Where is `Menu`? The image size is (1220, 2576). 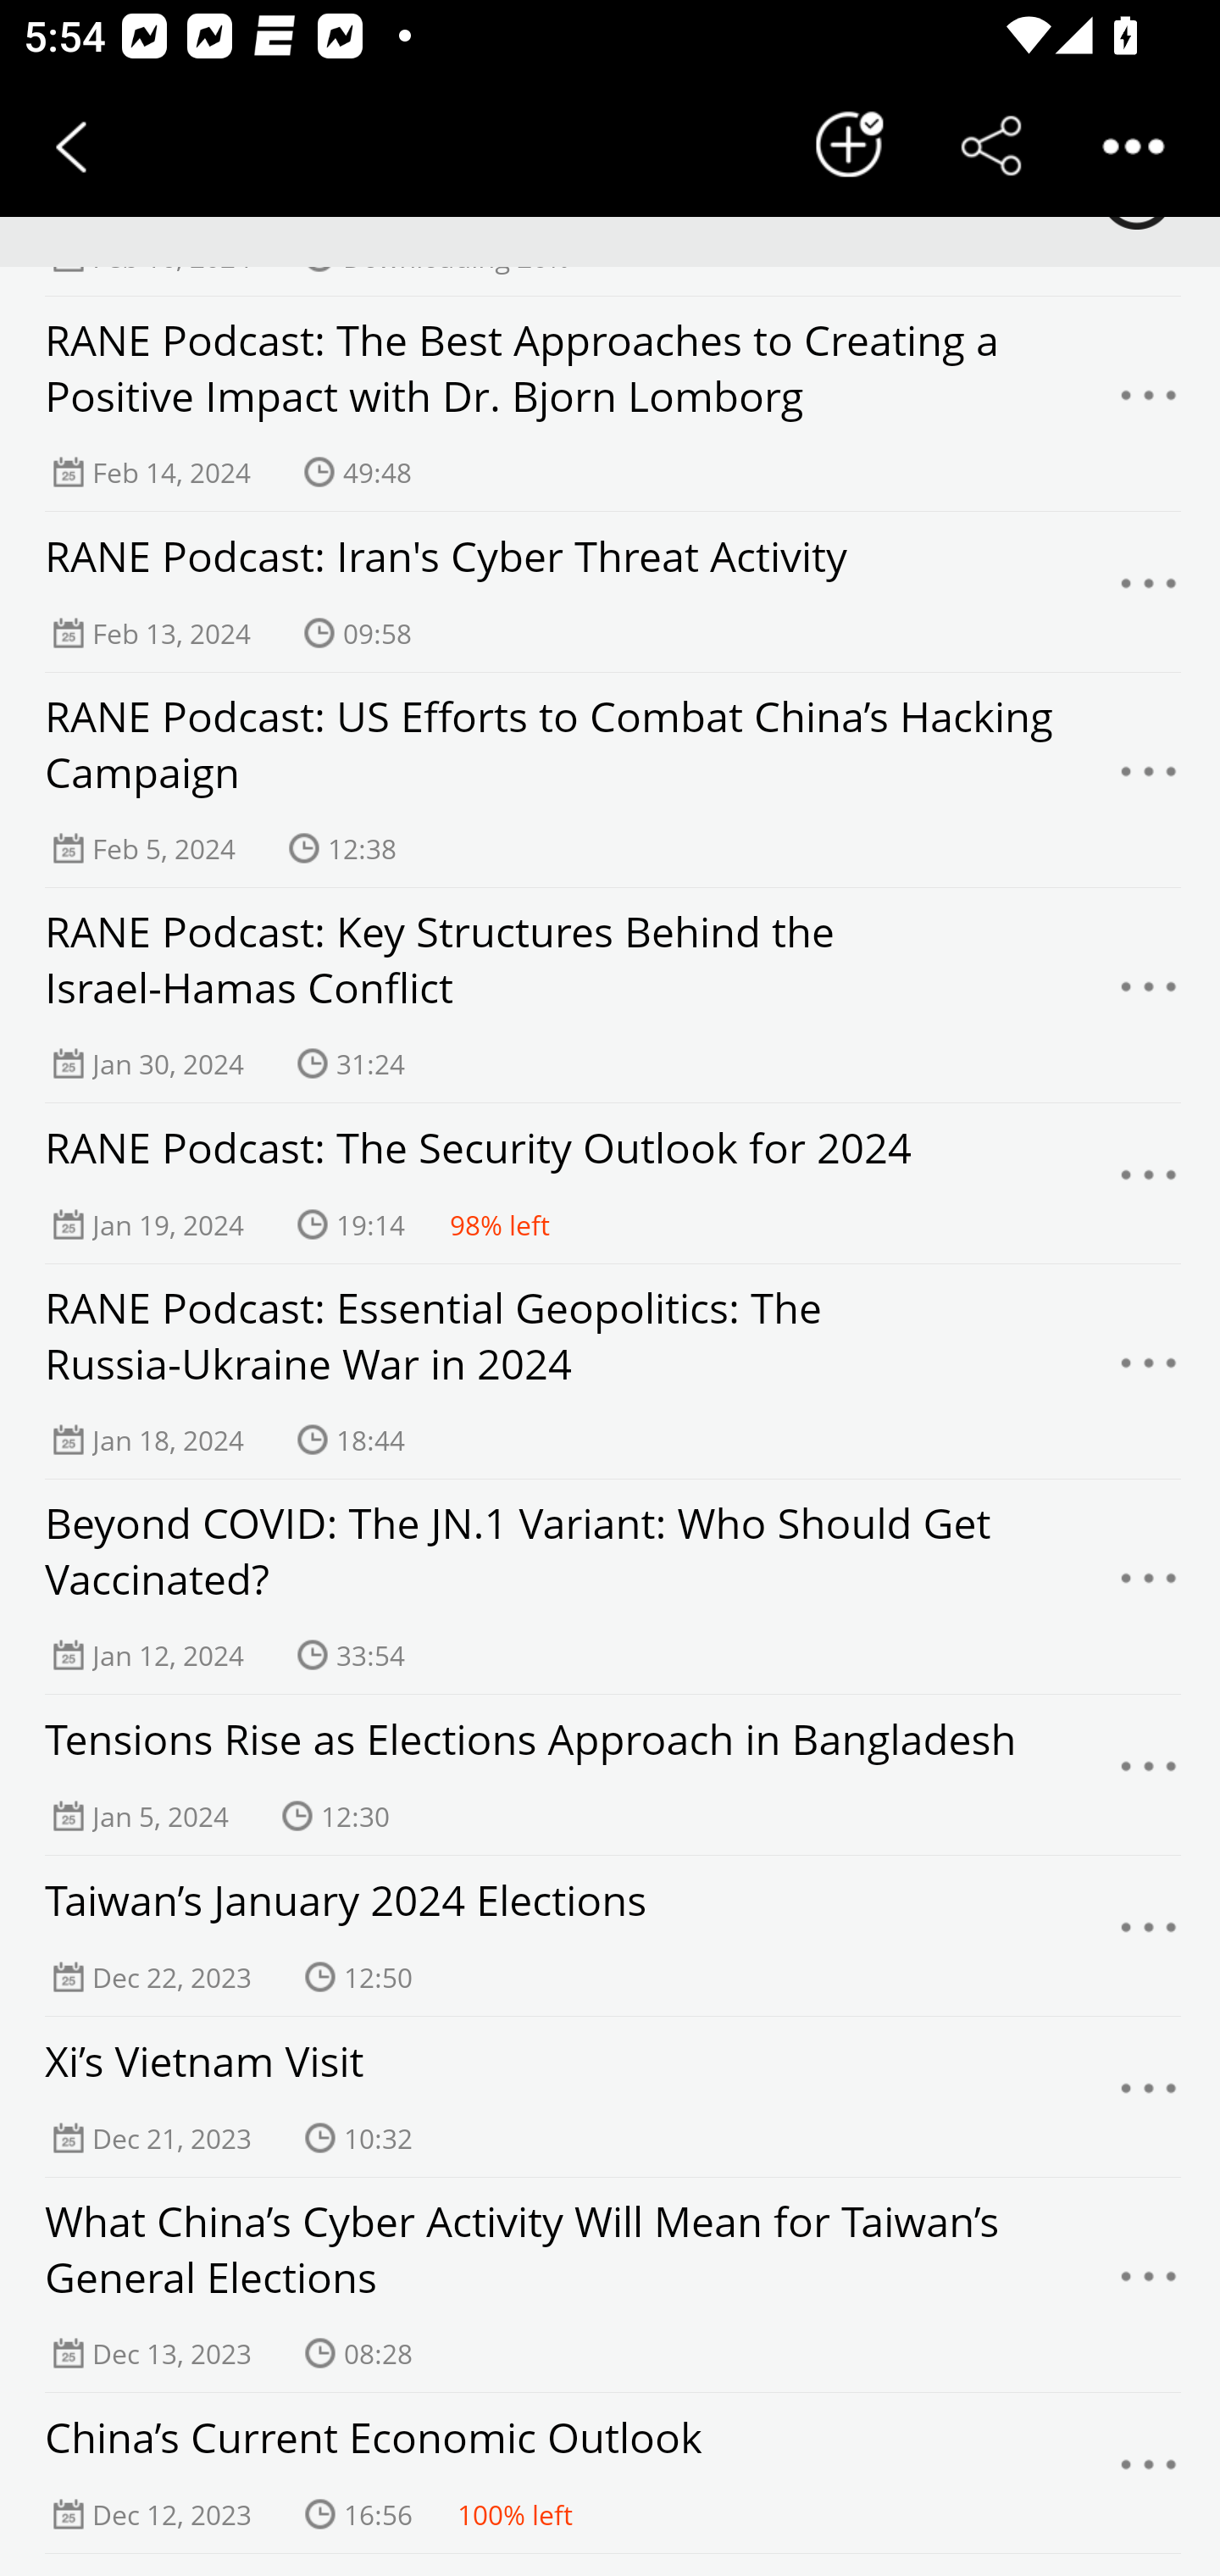
Menu is located at coordinates (1149, 404).